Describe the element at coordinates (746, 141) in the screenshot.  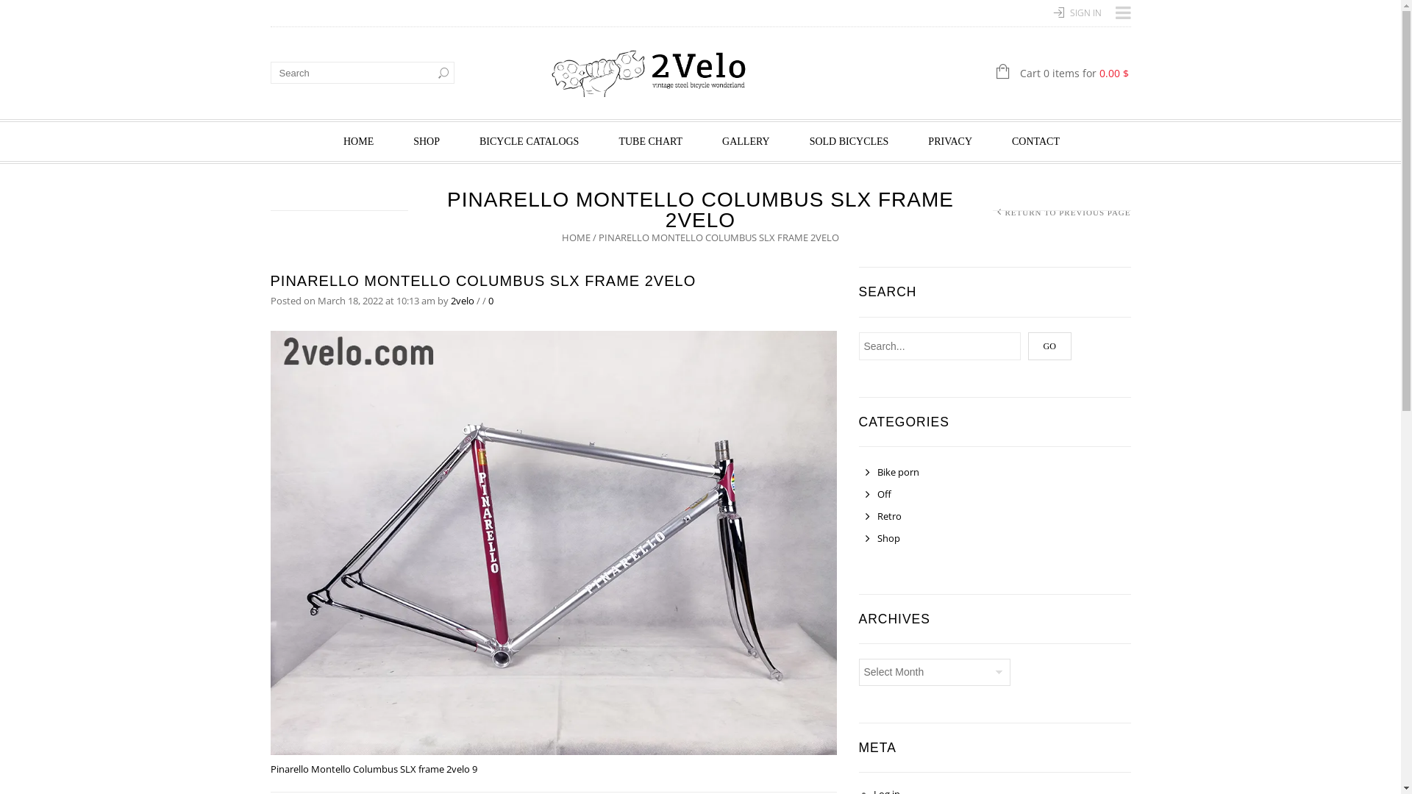
I see `GALLERY` at that location.